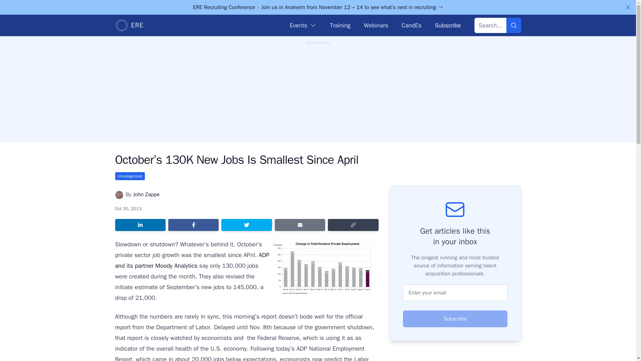 Image resolution: width=641 pixels, height=361 pixels. I want to click on Dismiss, so click(628, 7).